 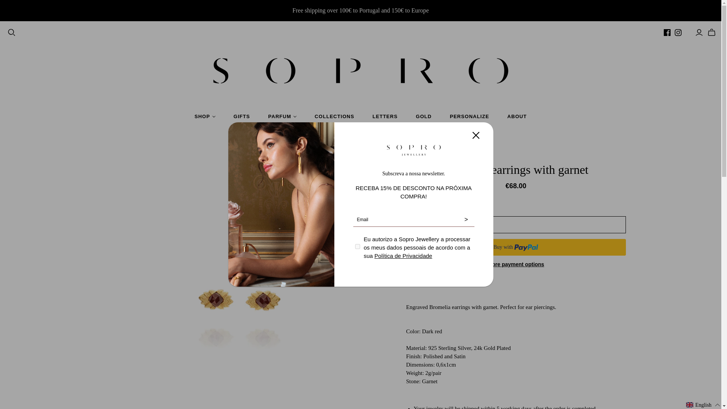 I want to click on PERSONALIZE, so click(x=469, y=116).